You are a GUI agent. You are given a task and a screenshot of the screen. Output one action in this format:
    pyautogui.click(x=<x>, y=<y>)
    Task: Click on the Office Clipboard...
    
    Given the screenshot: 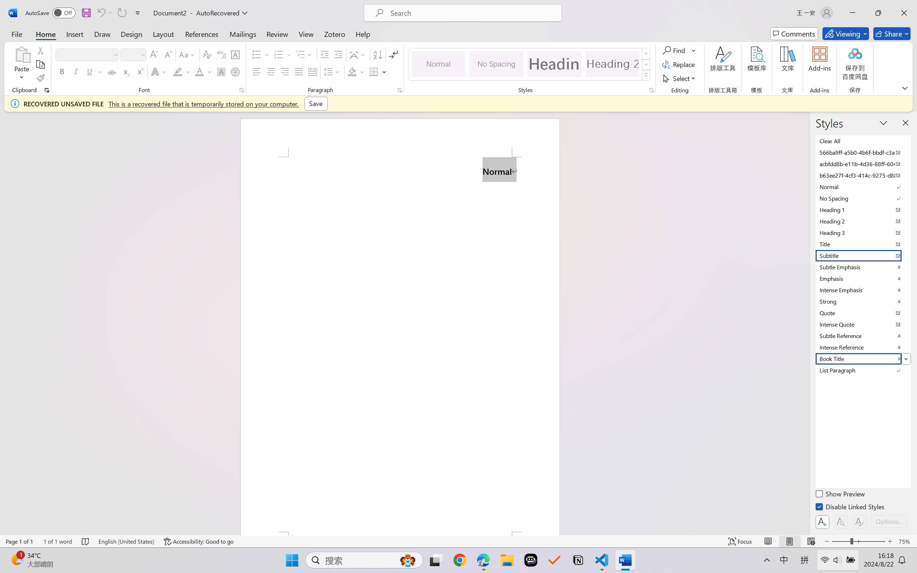 What is the action you would take?
    pyautogui.click(x=47, y=90)
    